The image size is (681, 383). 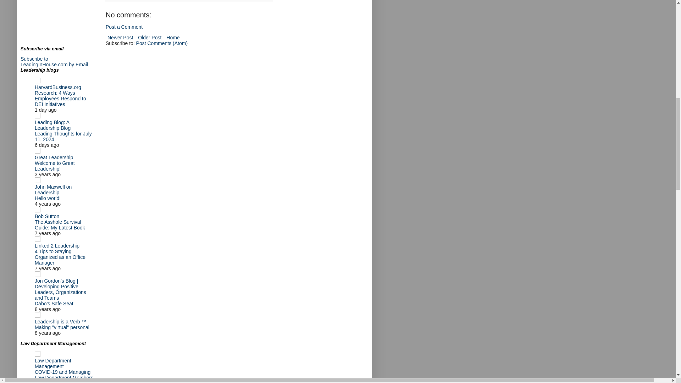 I want to click on Research: 4 Ways Employees Respond to DEI Initiatives, so click(x=60, y=99).